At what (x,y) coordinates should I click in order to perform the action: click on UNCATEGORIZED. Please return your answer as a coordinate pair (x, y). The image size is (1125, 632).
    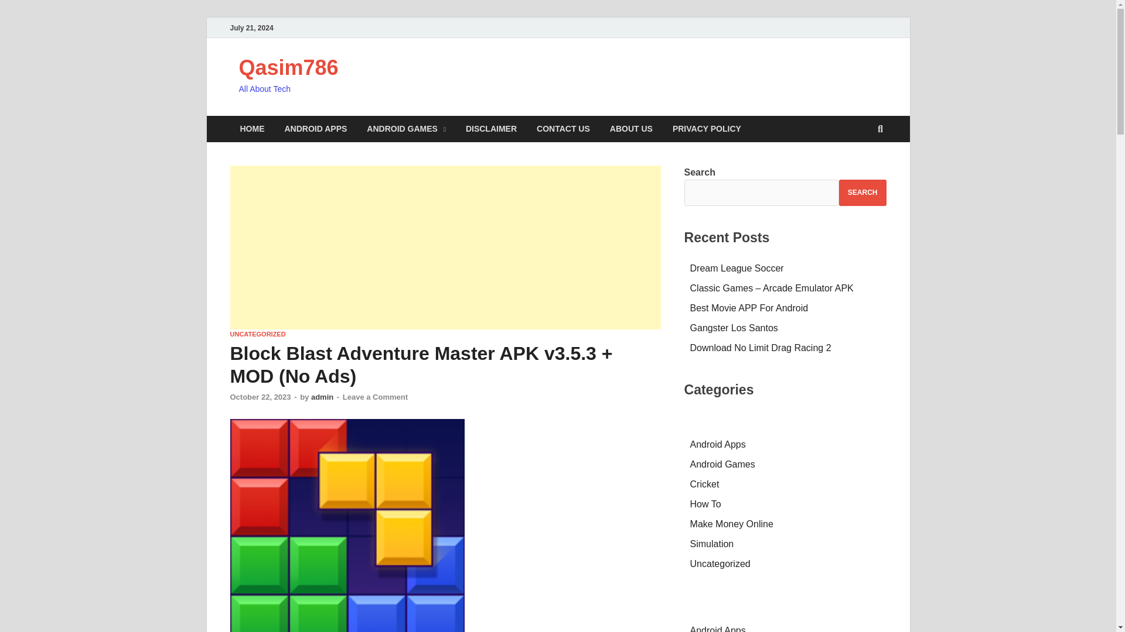
    Looking at the image, I should click on (257, 334).